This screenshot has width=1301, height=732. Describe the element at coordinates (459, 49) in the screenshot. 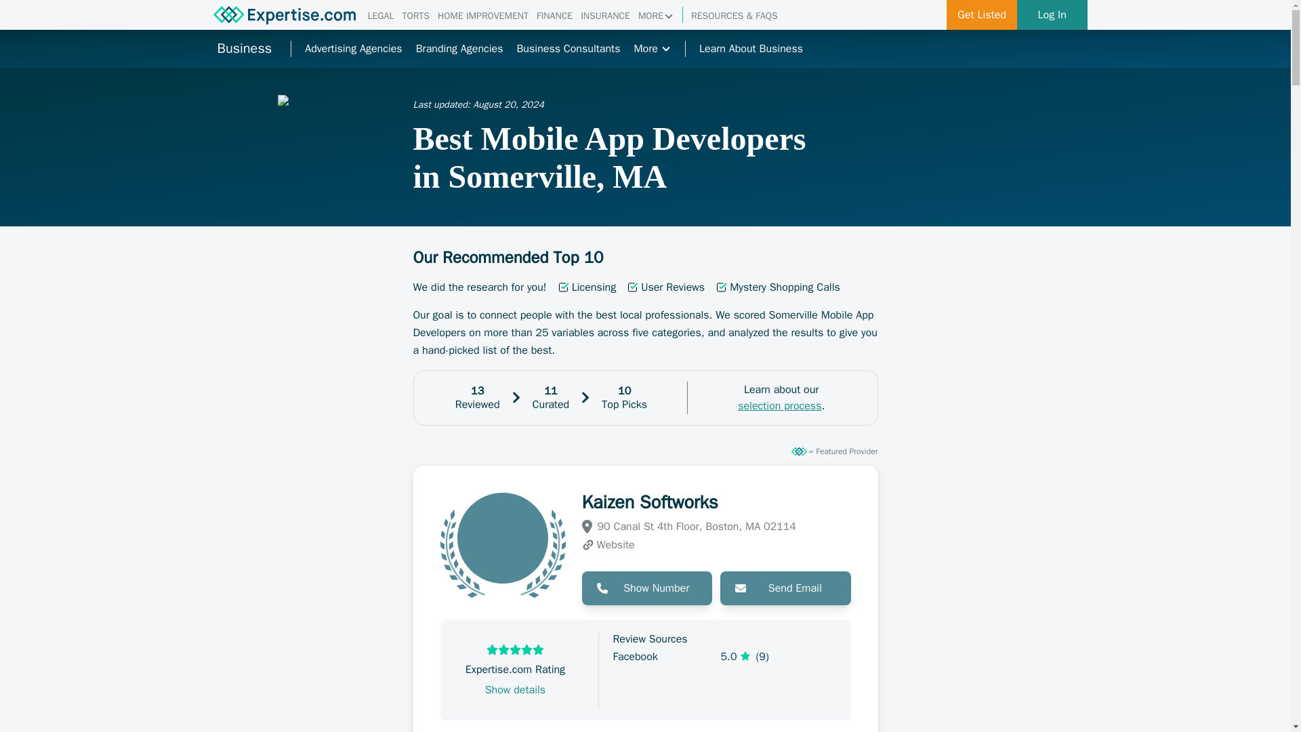

I see `Branding Agencies` at that location.